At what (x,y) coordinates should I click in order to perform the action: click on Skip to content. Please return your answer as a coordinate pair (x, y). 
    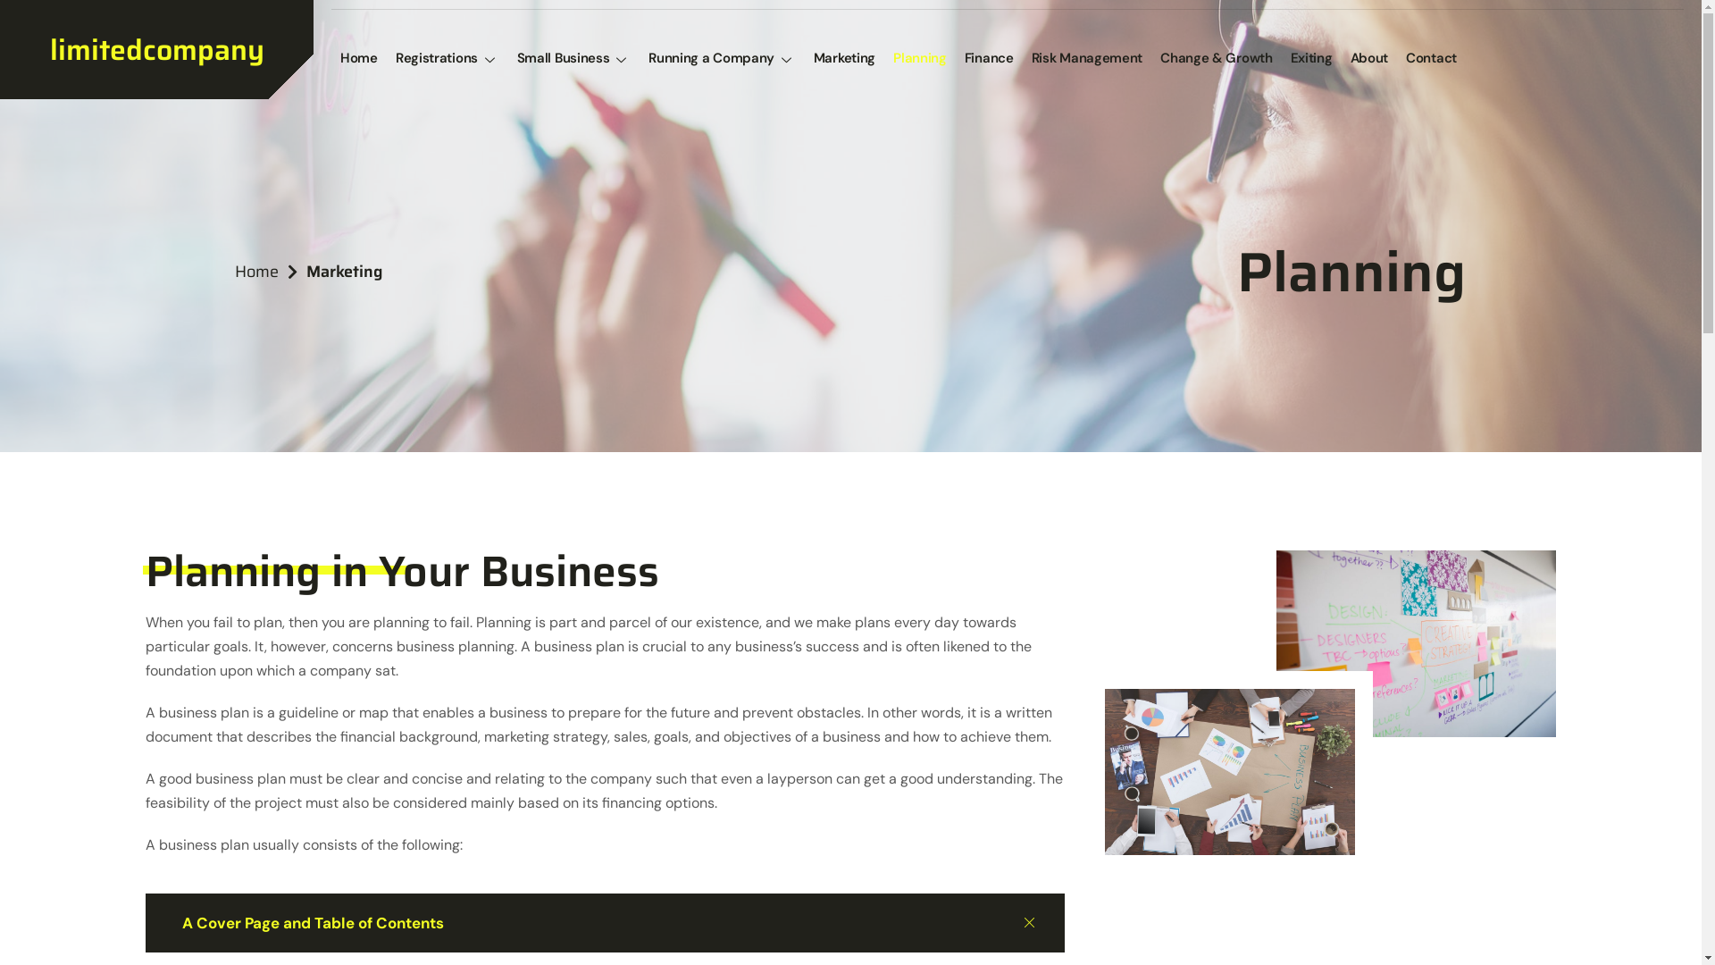
    Looking at the image, I should click on (18, 9).